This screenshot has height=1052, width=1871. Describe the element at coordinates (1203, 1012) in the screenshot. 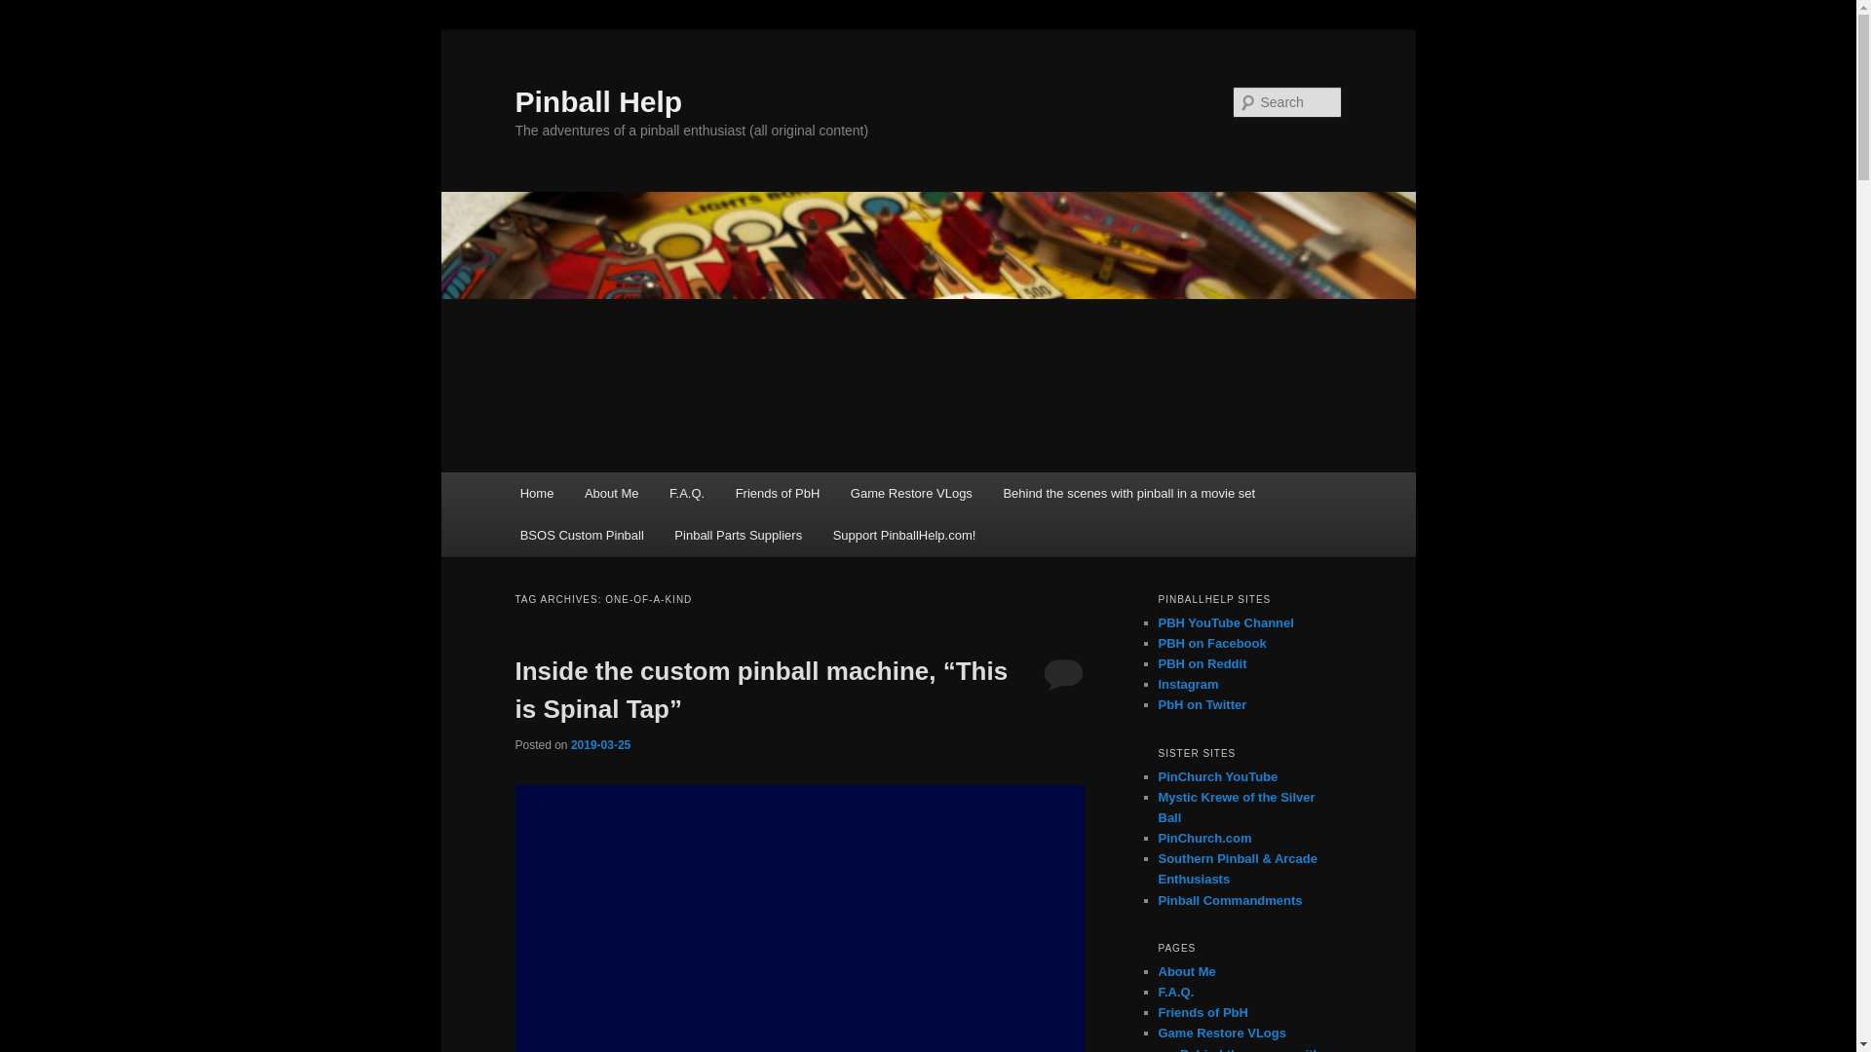

I see `Friends of PbH` at that location.